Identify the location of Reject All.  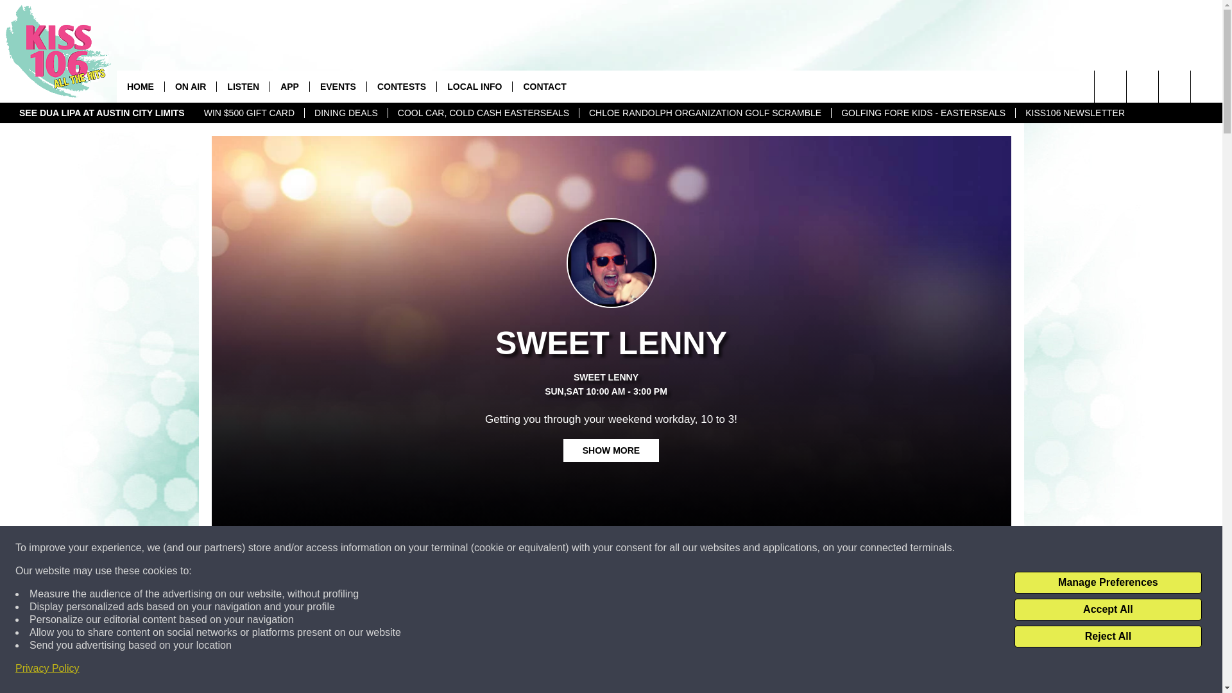
(1108, 637).